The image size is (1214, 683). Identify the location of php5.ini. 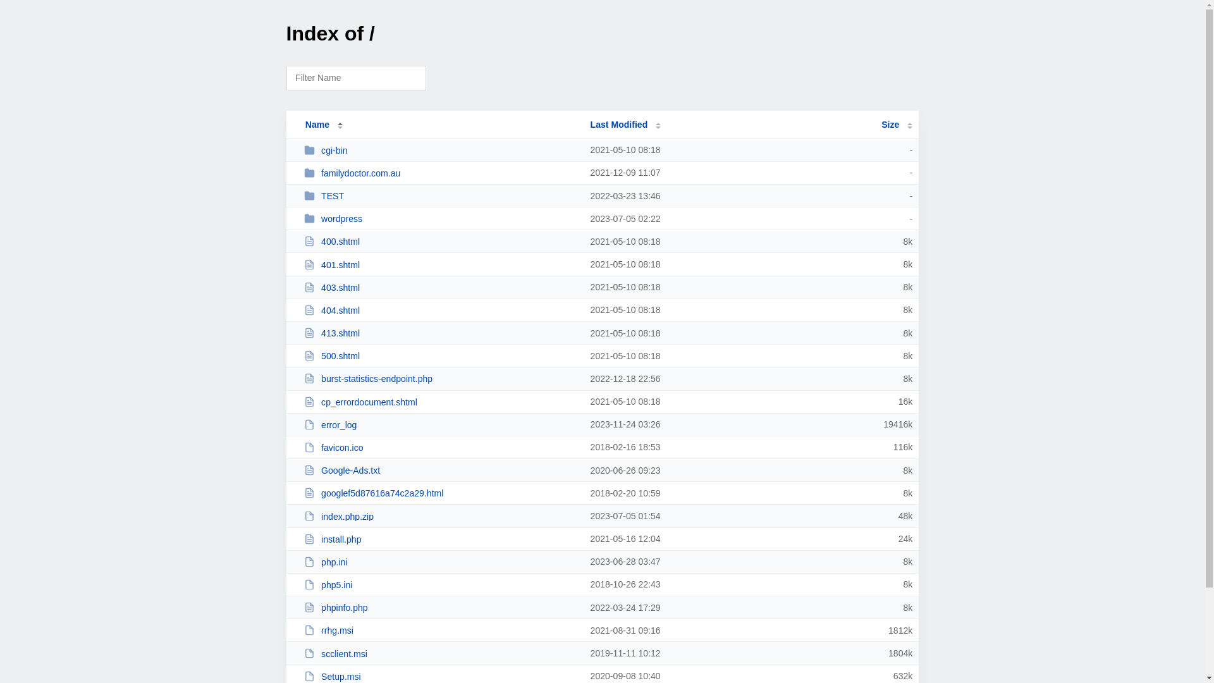
(441, 584).